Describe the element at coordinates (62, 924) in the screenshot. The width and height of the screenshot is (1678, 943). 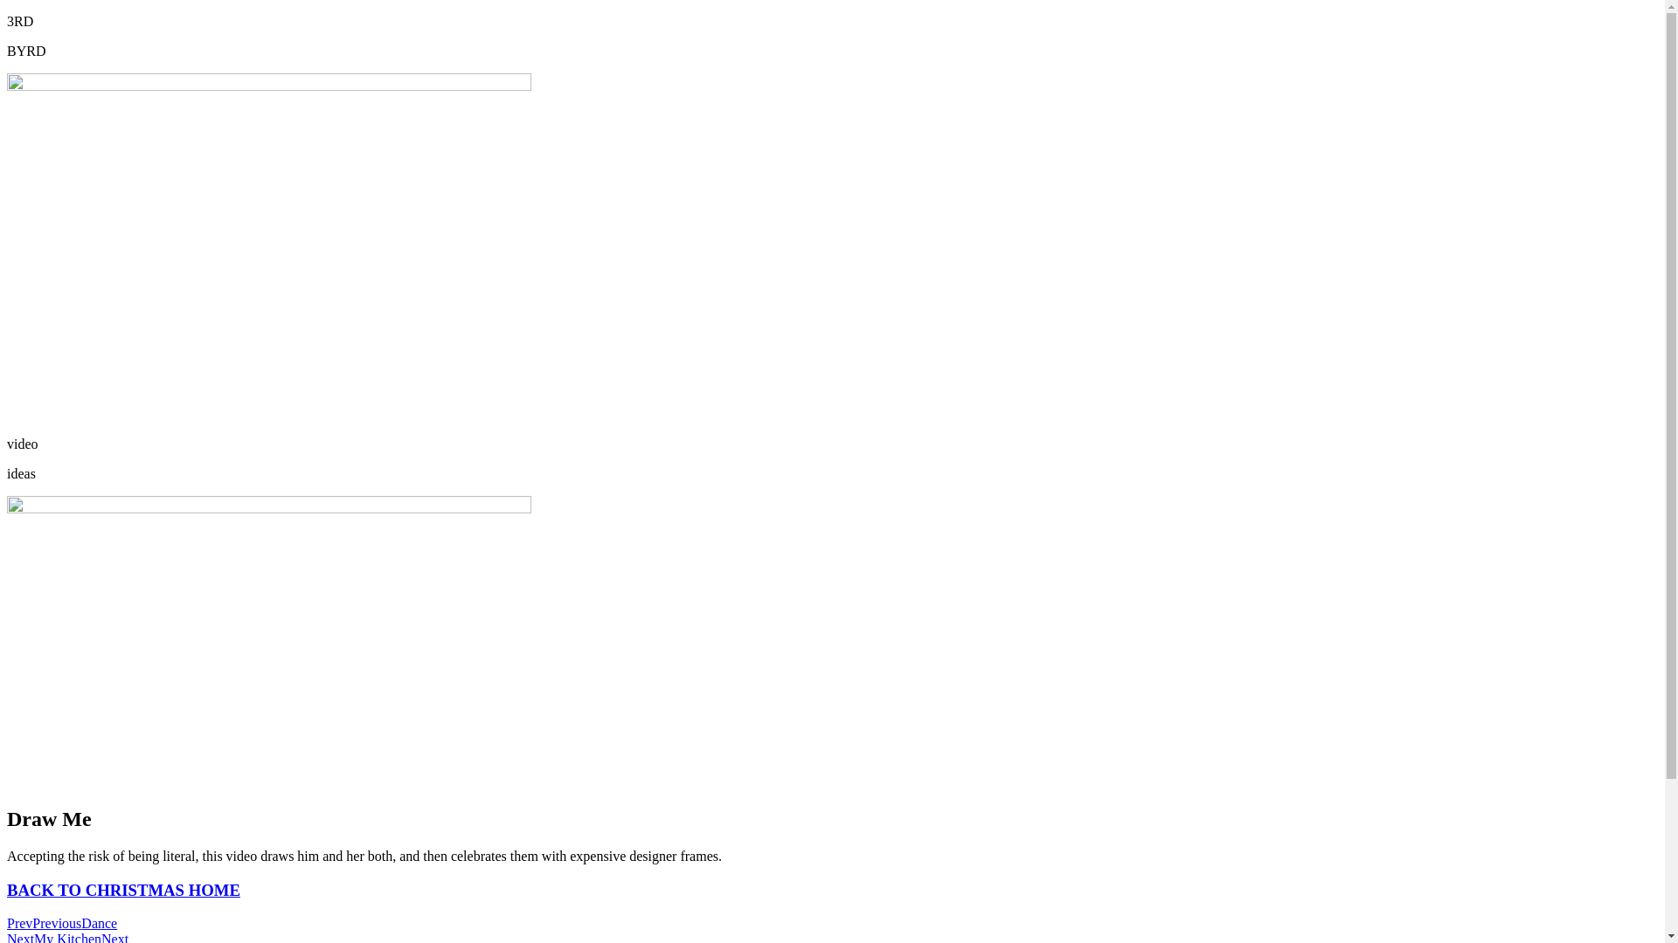
I see `PrevPreviousDance` at that location.